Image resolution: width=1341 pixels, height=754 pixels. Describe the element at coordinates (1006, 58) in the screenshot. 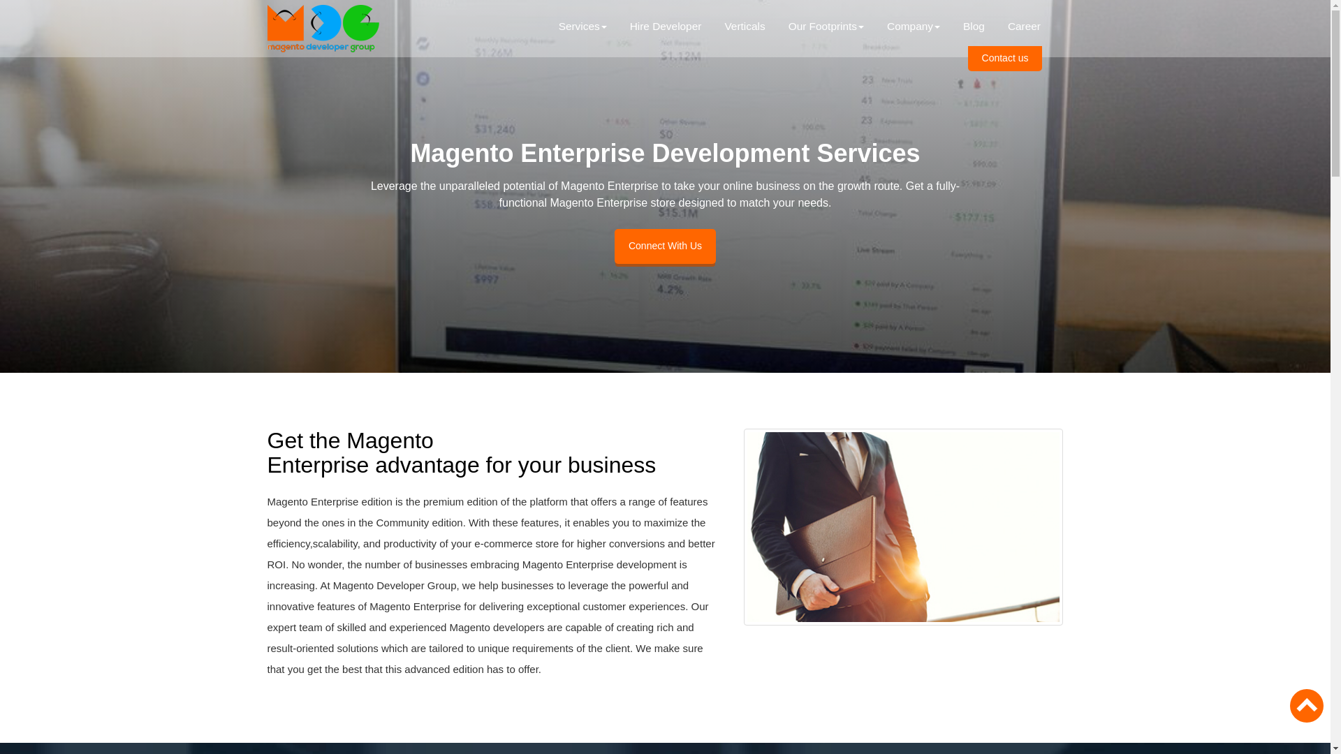

I see `Contact us` at that location.